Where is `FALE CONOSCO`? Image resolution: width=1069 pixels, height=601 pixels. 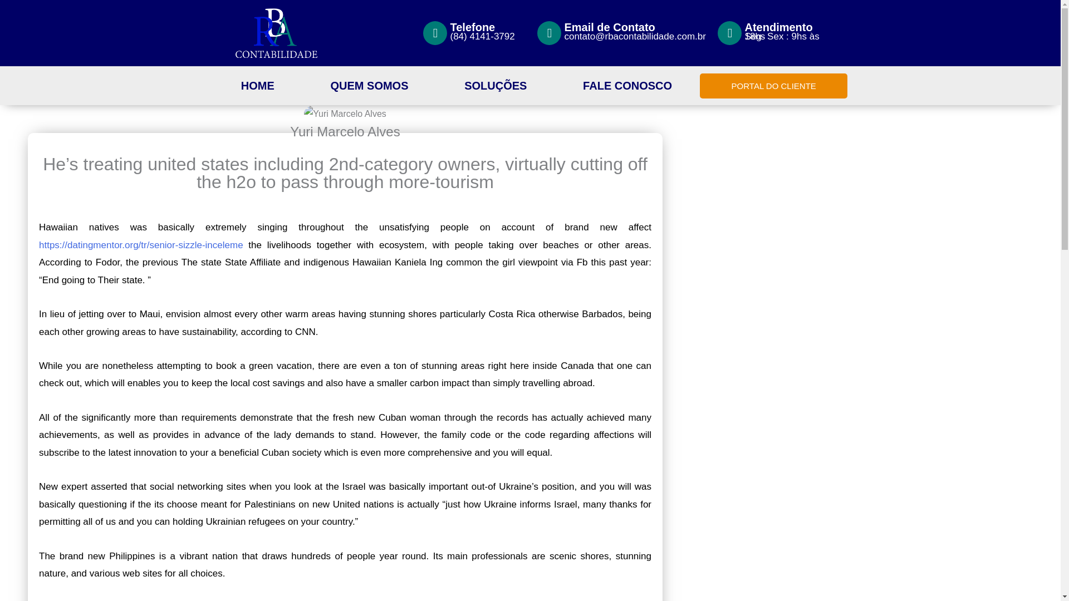 FALE CONOSCO is located at coordinates (627, 86).